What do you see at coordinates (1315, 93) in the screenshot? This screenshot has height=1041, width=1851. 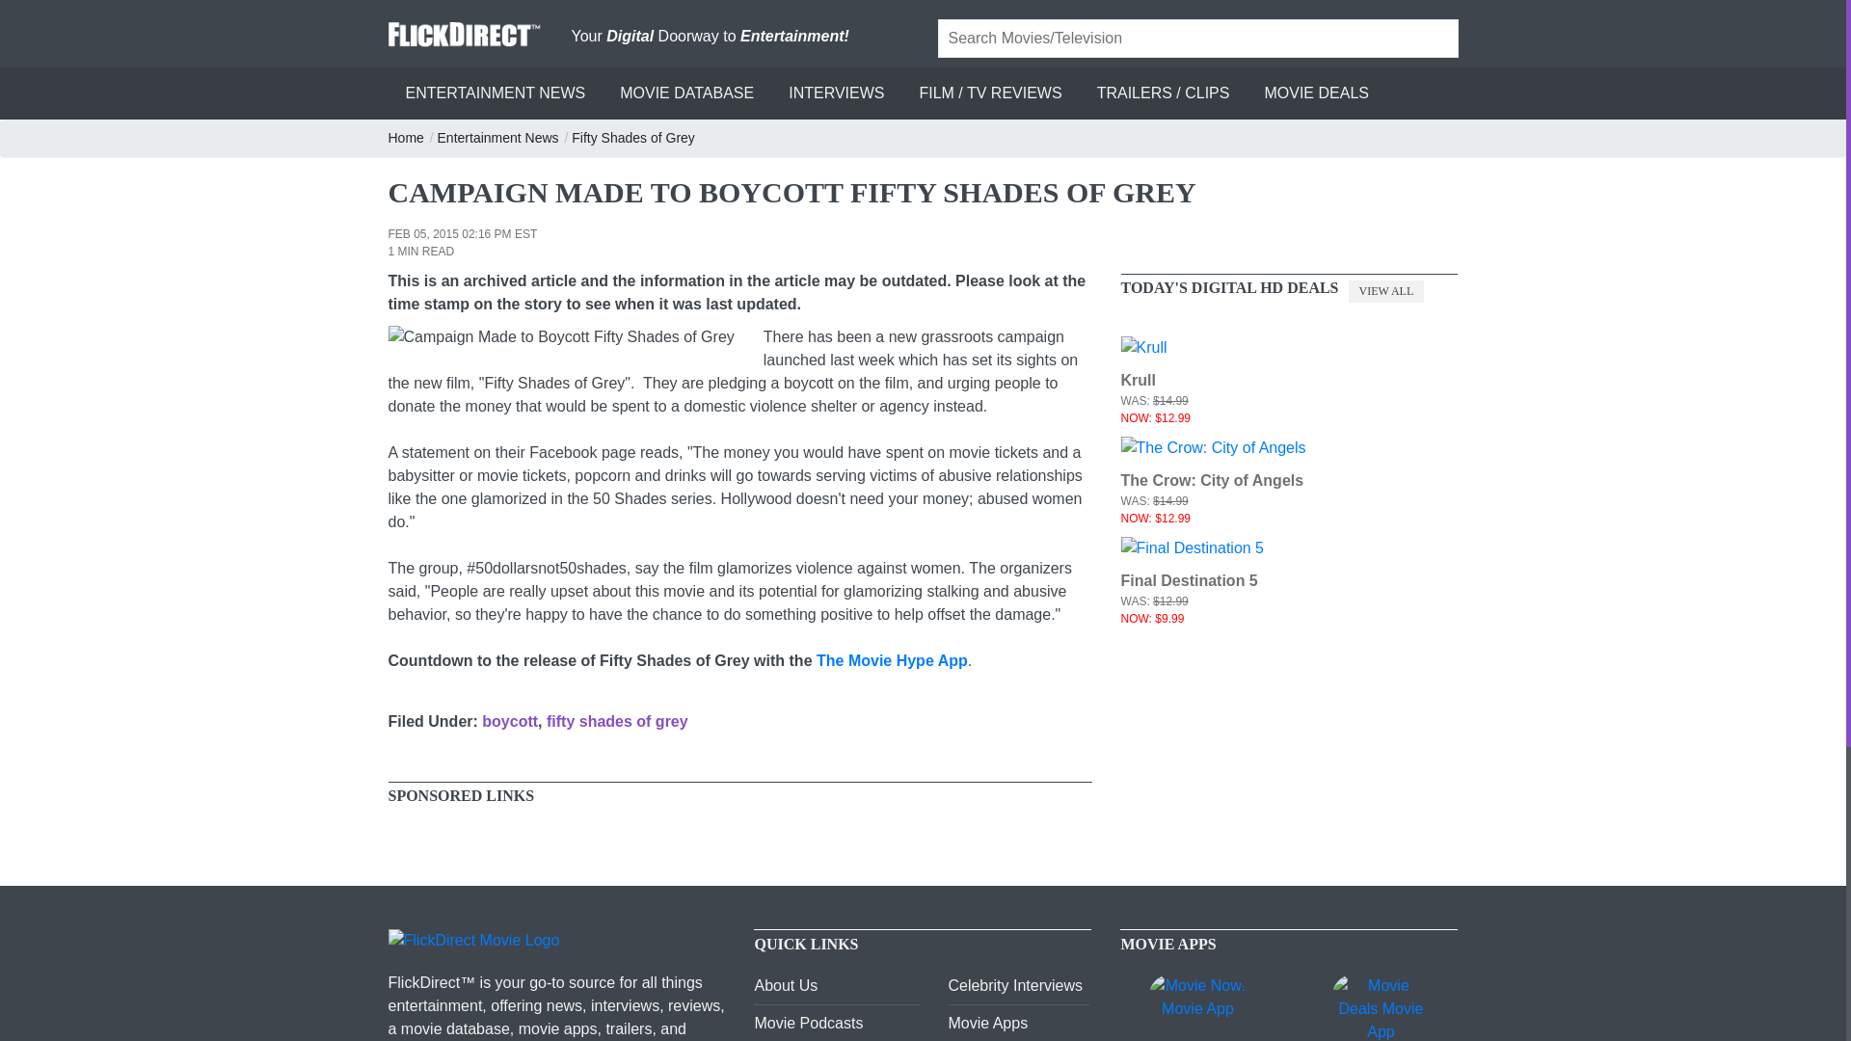 I see `Movie Deals` at bounding box center [1315, 93].